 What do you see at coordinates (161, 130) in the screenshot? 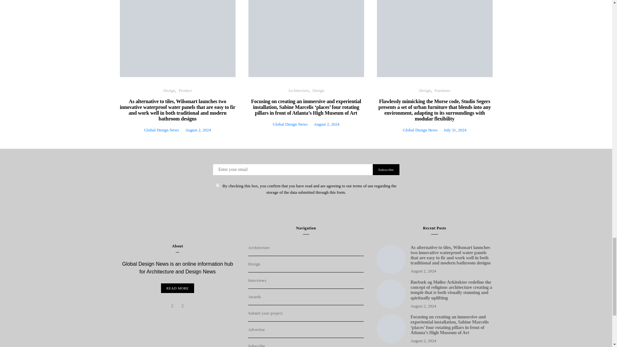
I see `View all posts by Global Design News` at bounding box center [161, 130].